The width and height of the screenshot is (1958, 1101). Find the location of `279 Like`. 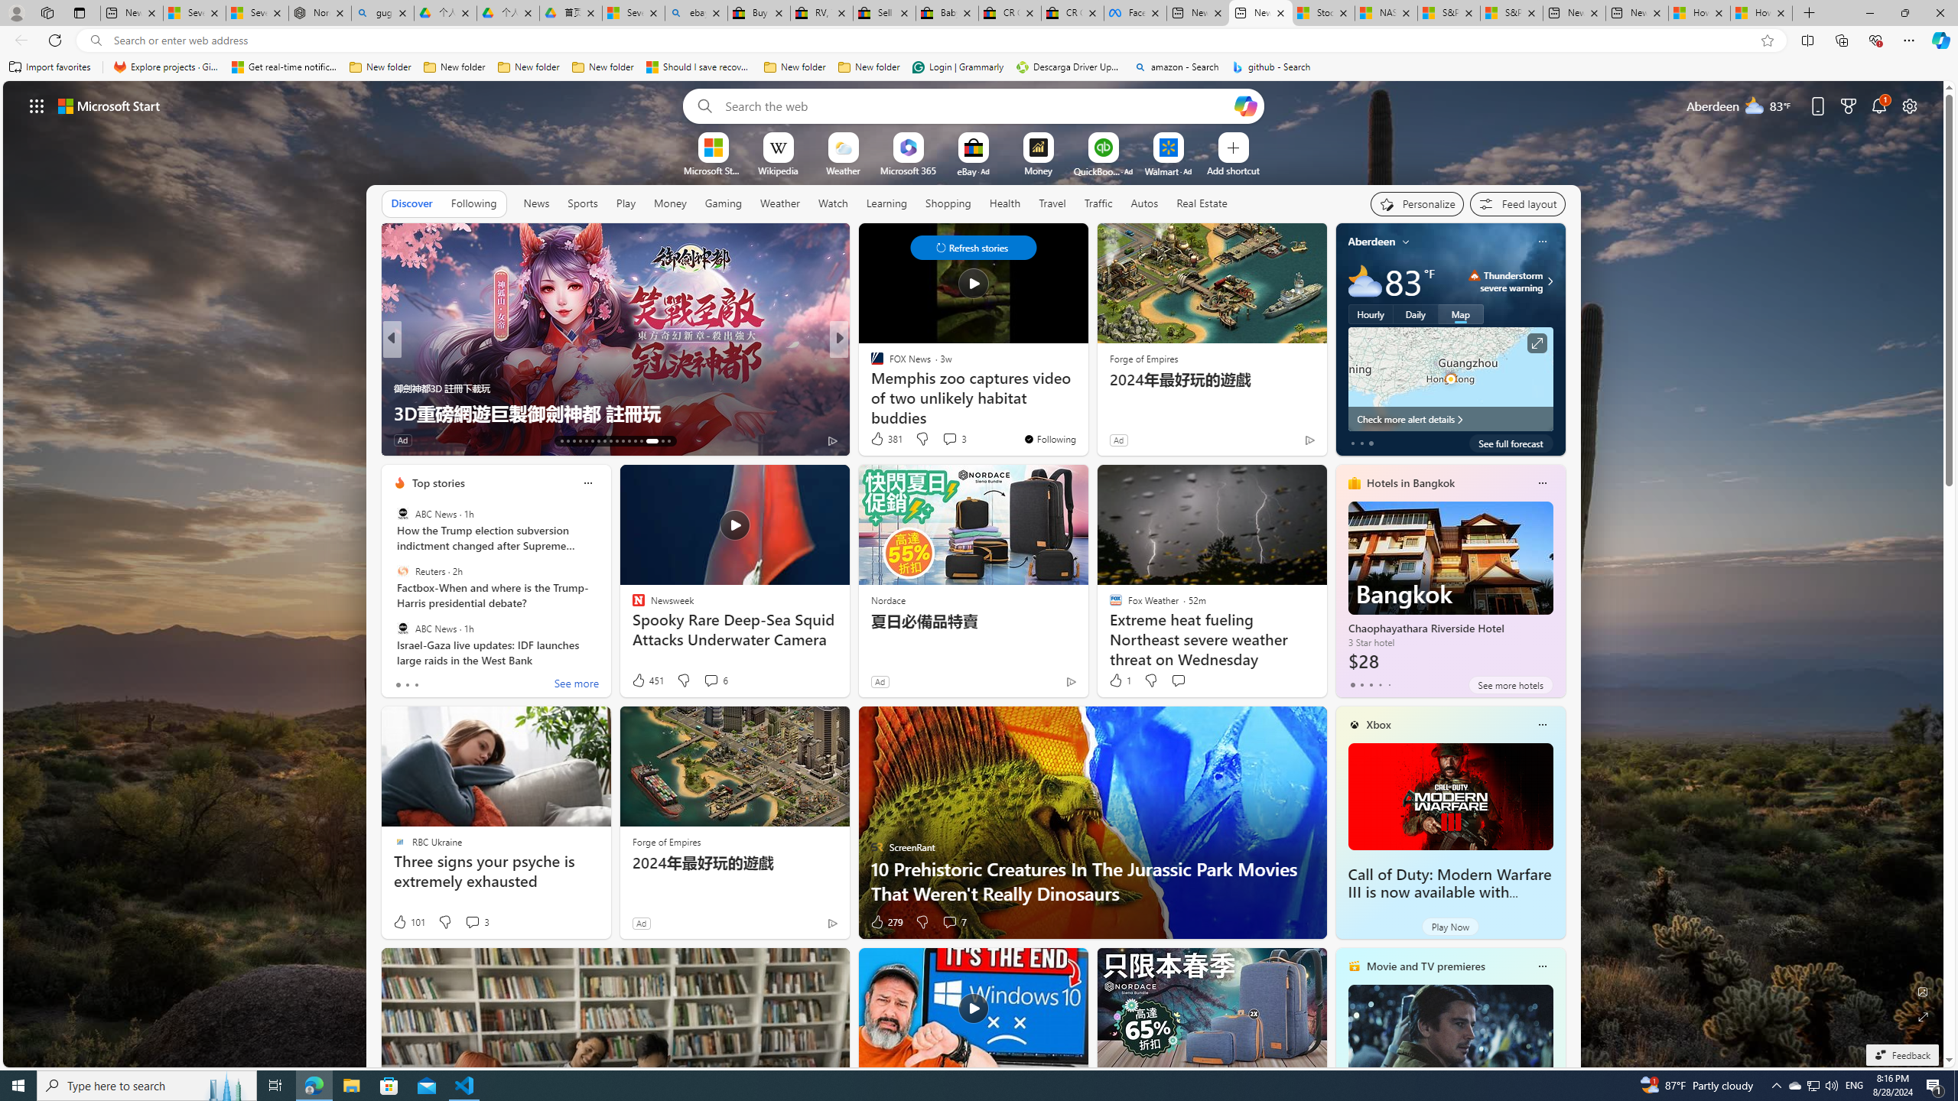

279 Like is located at coordinates (886, 922).